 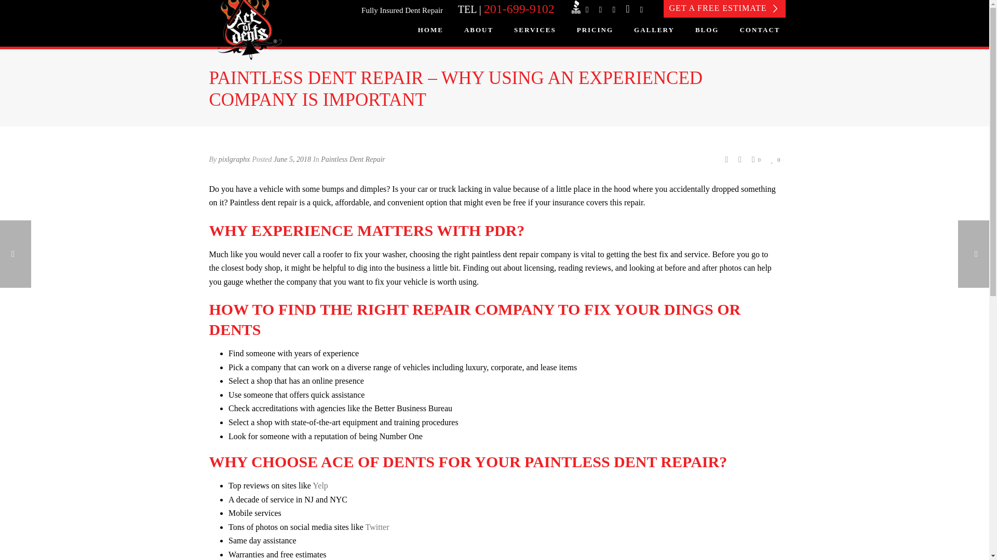 I want to click on   0, so click(x=776, y=159).